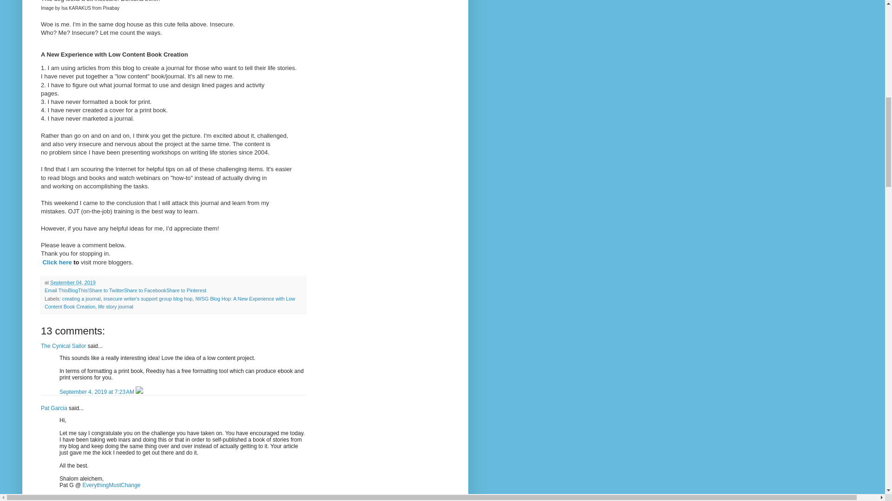  Describe the element at coordinates (54, 408) in the screenshot. I see `Pat Garcia` at that location.